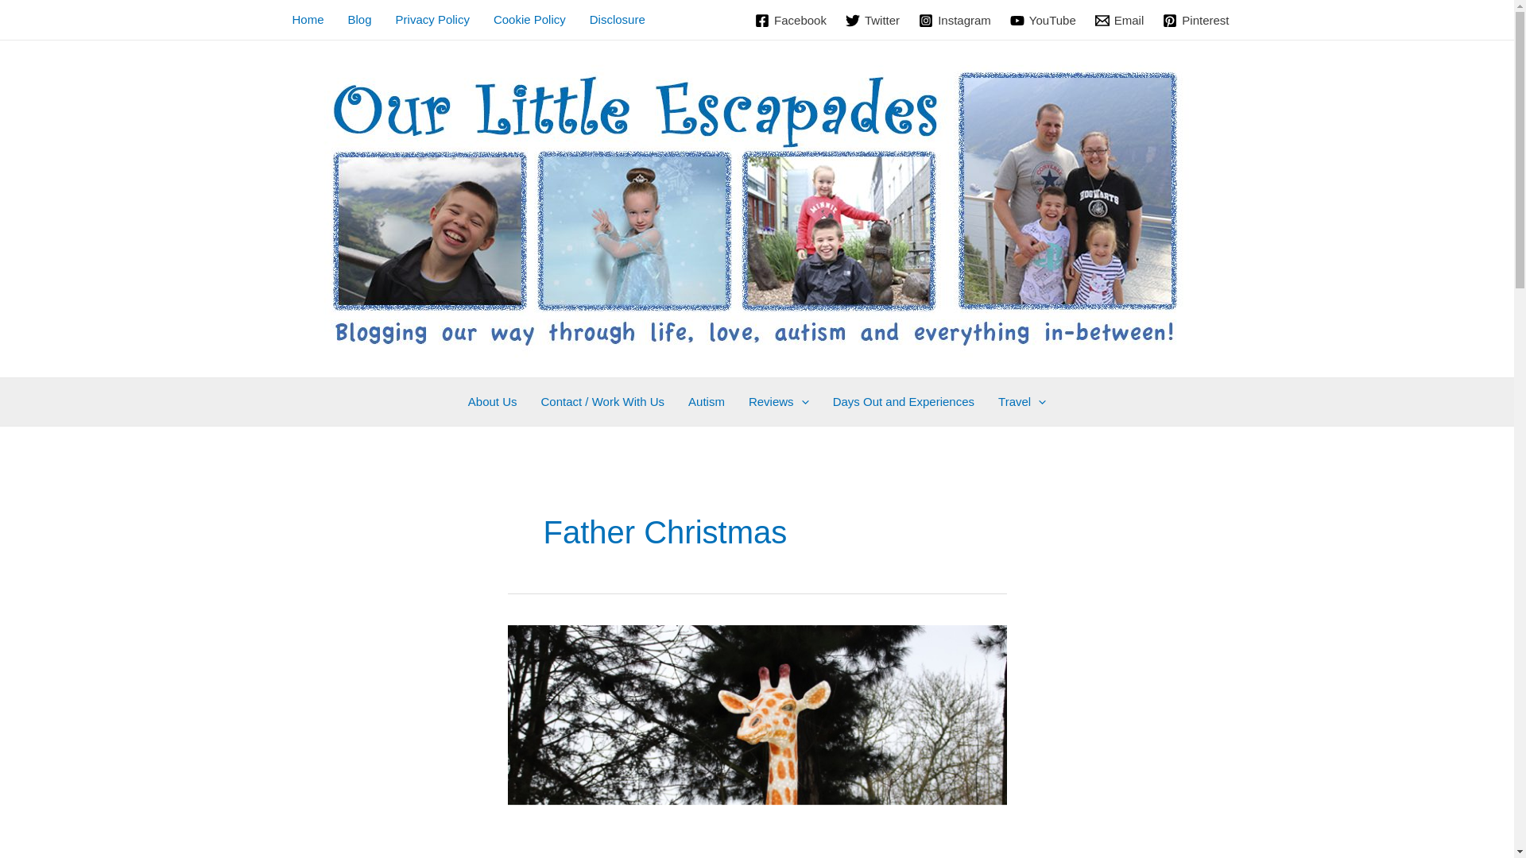 Image resolution: width=1526 pixels, height=858 pixels. I want to click on Pinterest, so click(1195, 21).